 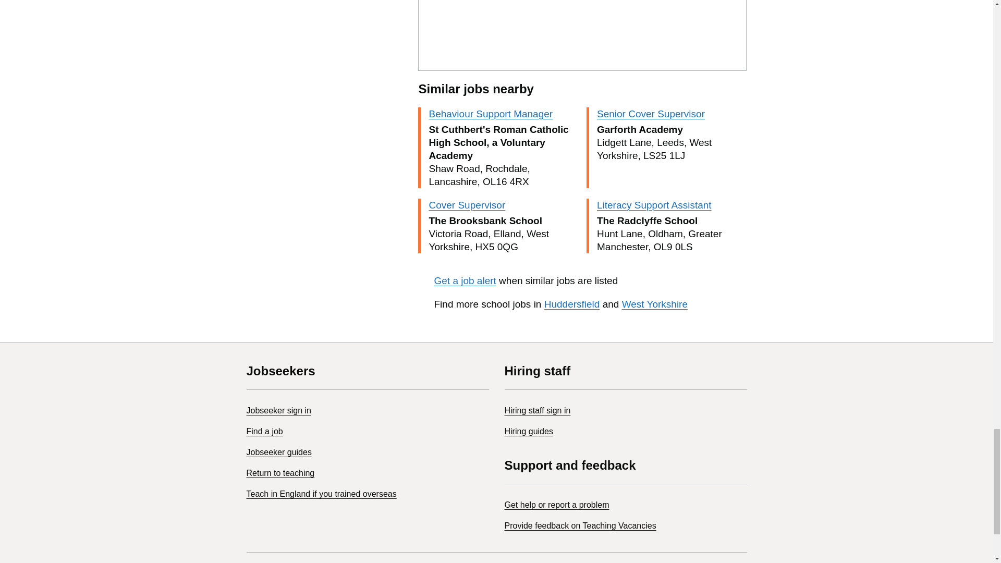 I want to click on Hiring staff sign in, so click(x=537, y=410).